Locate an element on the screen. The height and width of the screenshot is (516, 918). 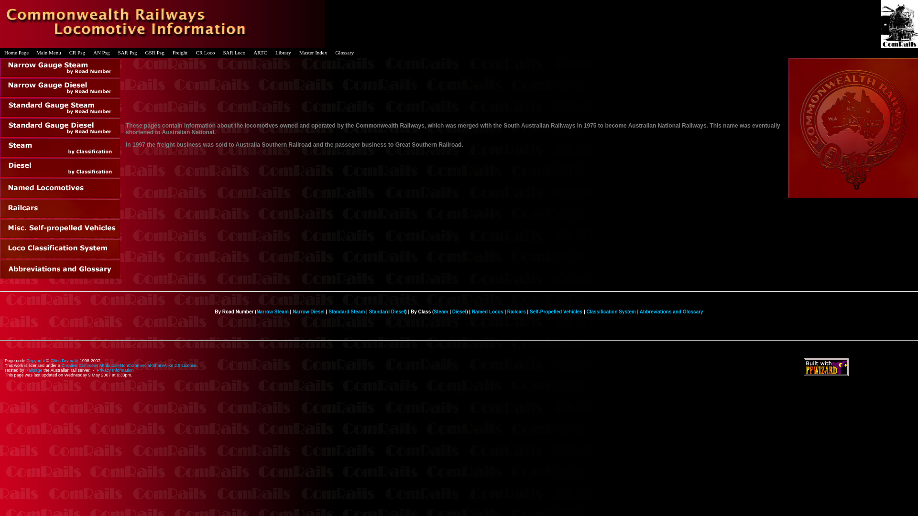
Railcars is located at coordinates (516, 312).